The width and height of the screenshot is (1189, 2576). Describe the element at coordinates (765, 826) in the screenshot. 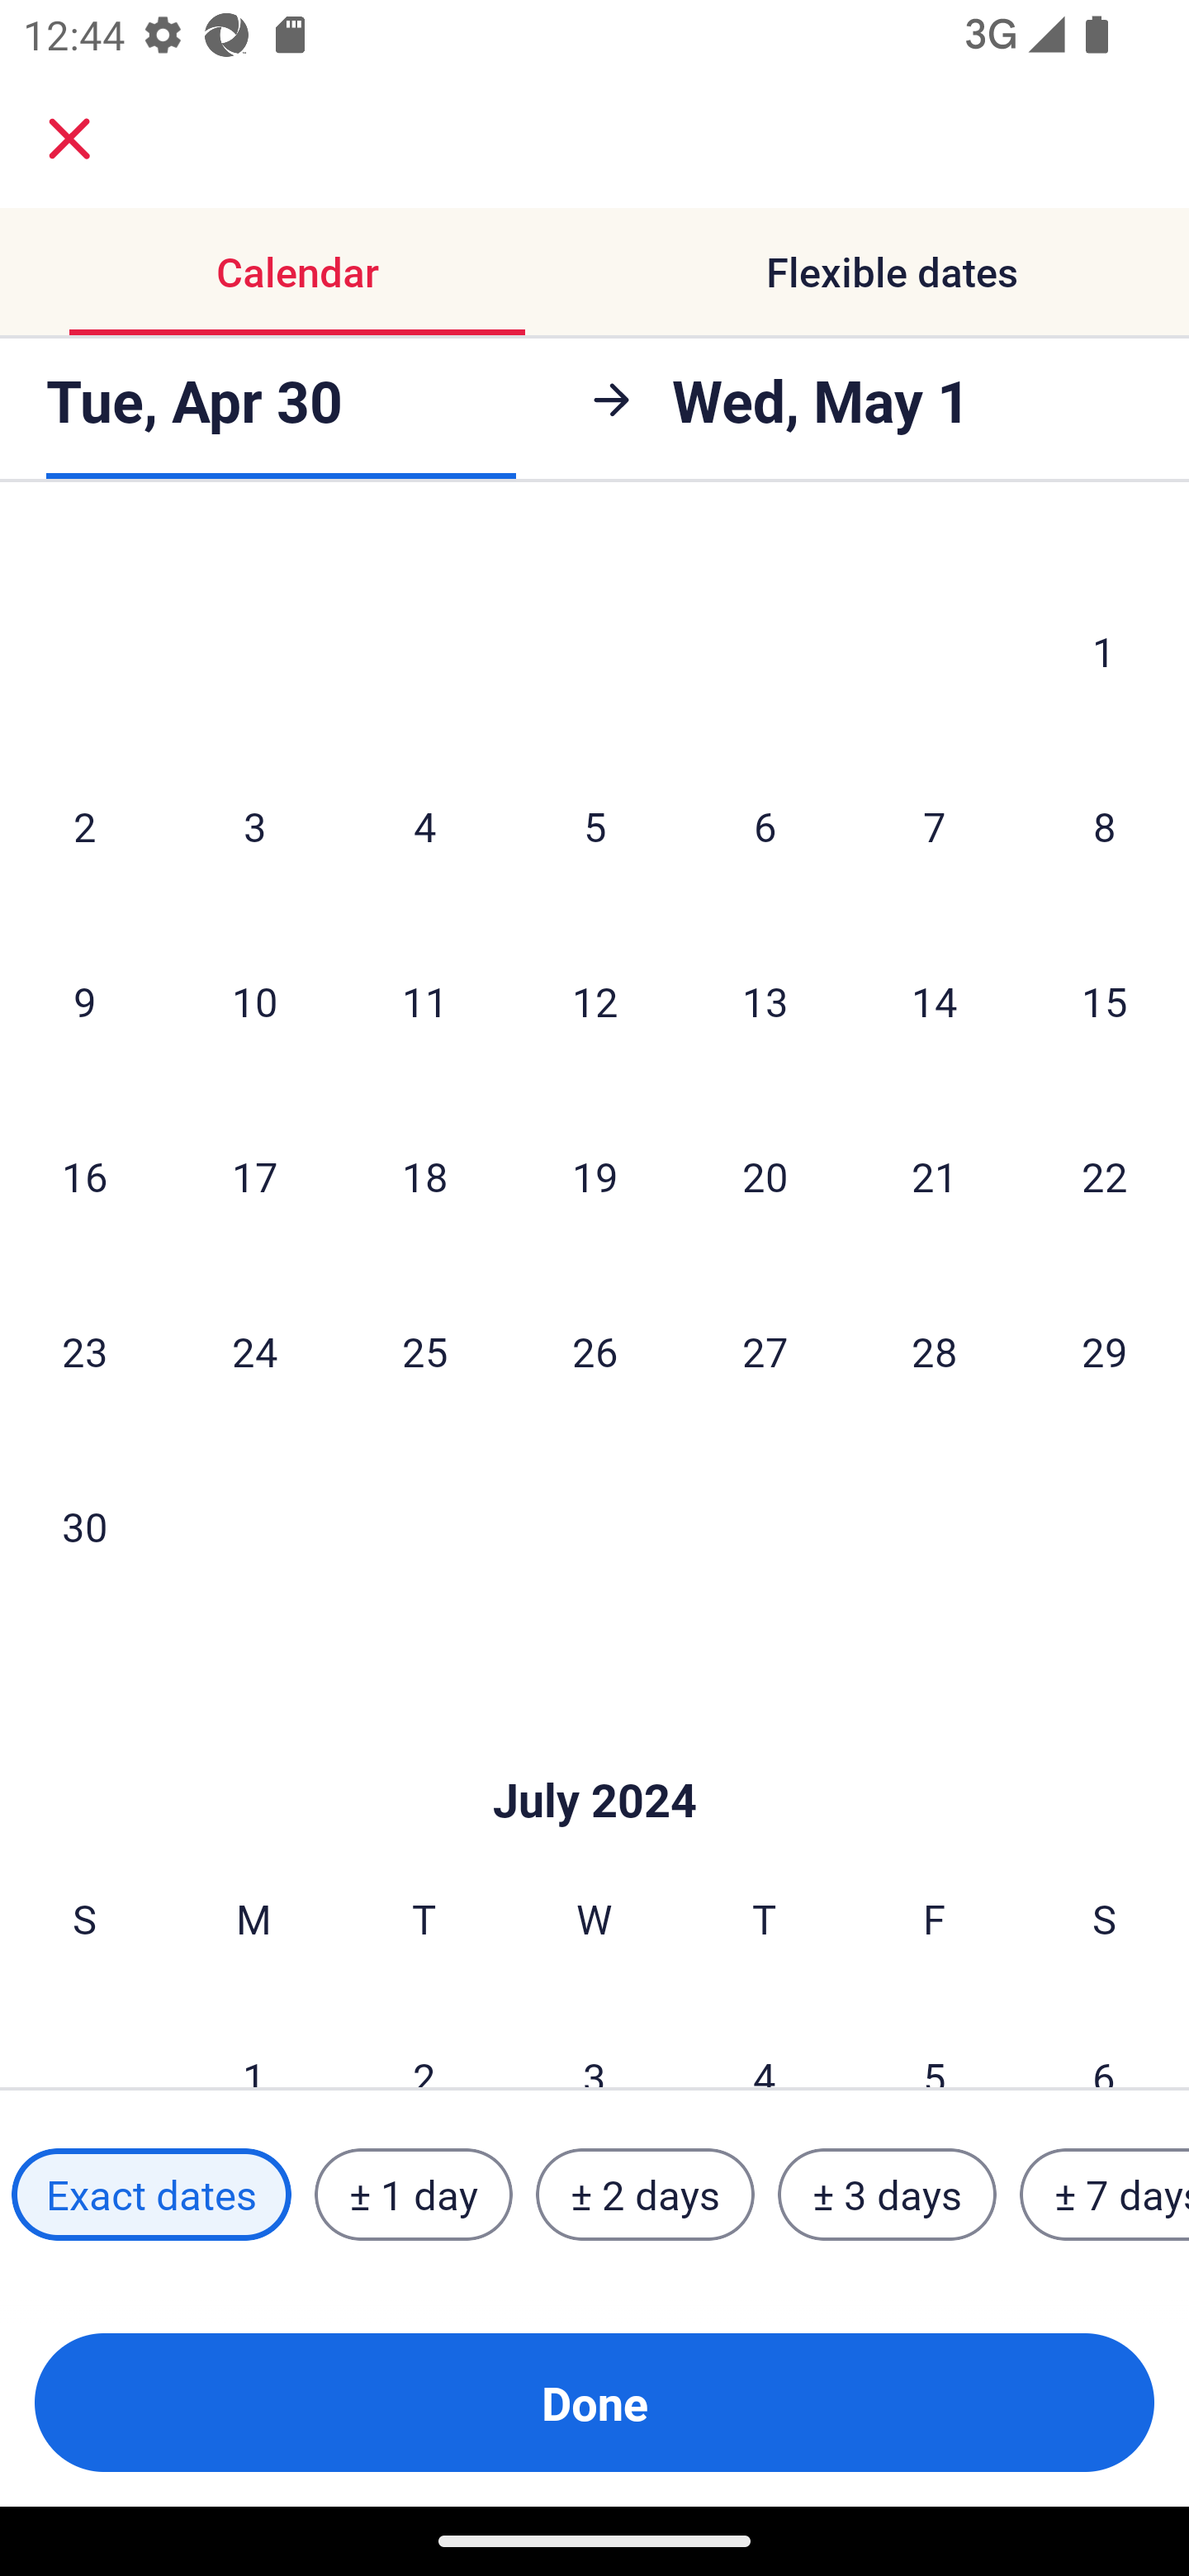

I see `6 Thursday, June 6, 2024` at that location.